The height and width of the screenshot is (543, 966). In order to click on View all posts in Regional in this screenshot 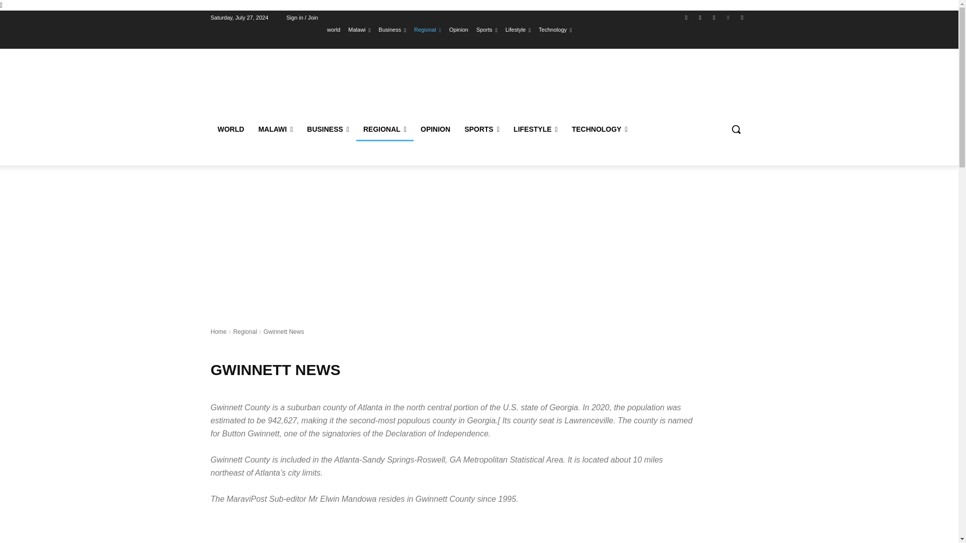, I will do `click(245, 332)`.